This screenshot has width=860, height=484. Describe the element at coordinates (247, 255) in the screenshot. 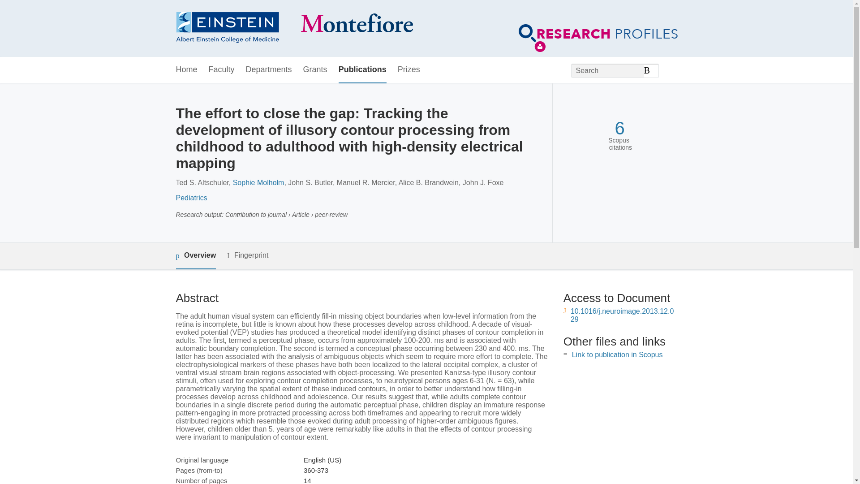

I see `Fingerprint` at that location.